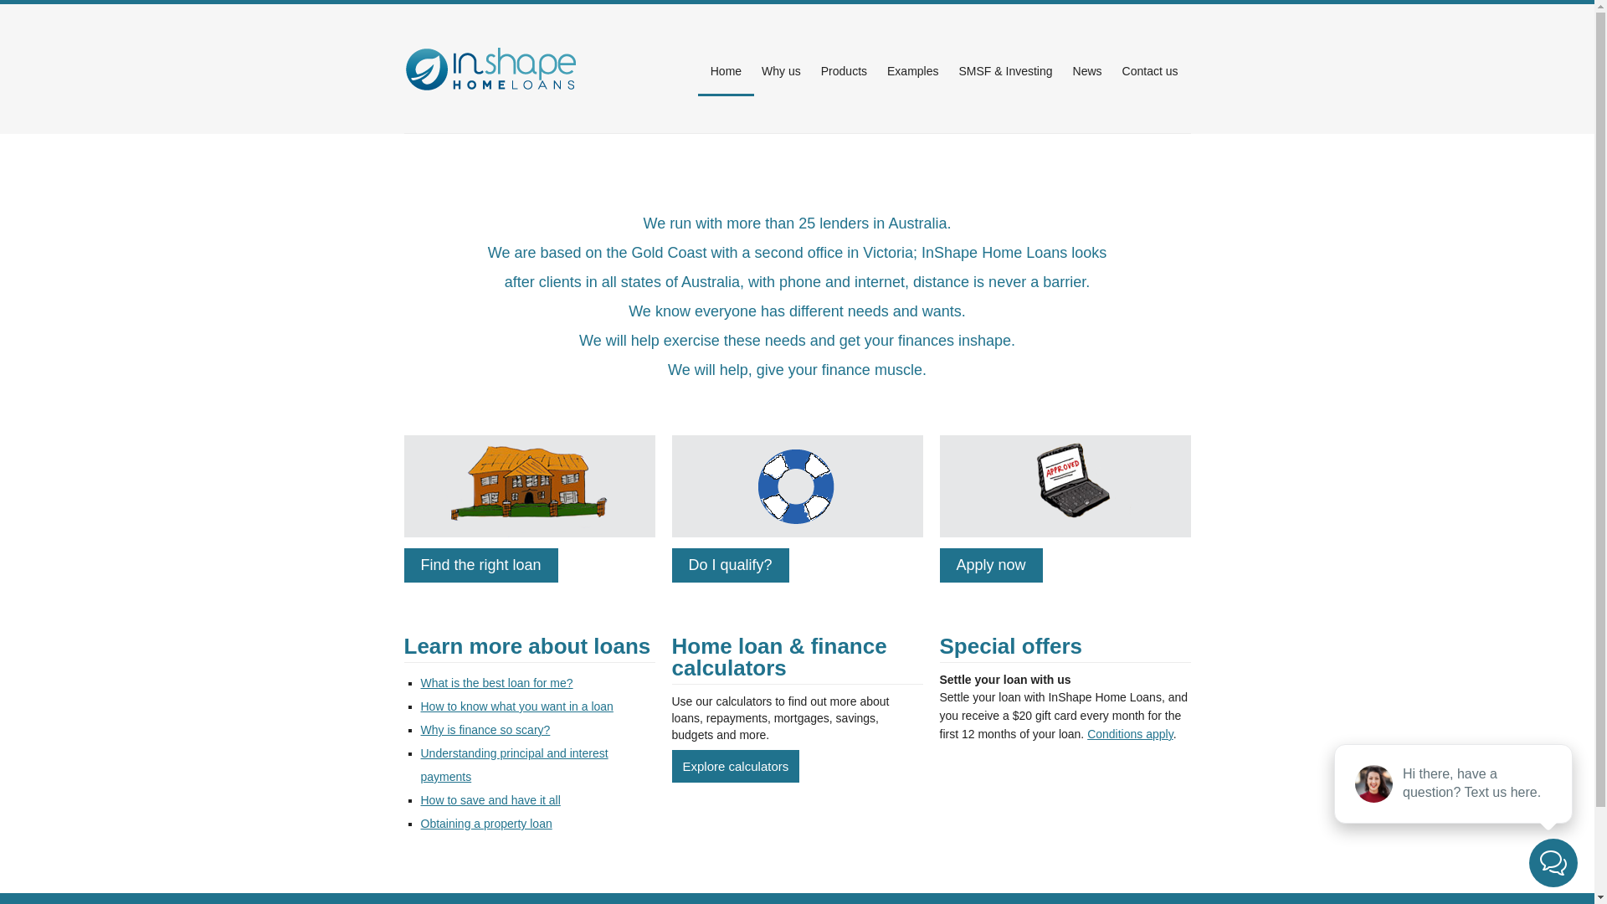 This screenshot has width=1607, height=904. Describe the element at coordinates (730, 566) in the screenshot. I see `Do I qualify?` at that location.